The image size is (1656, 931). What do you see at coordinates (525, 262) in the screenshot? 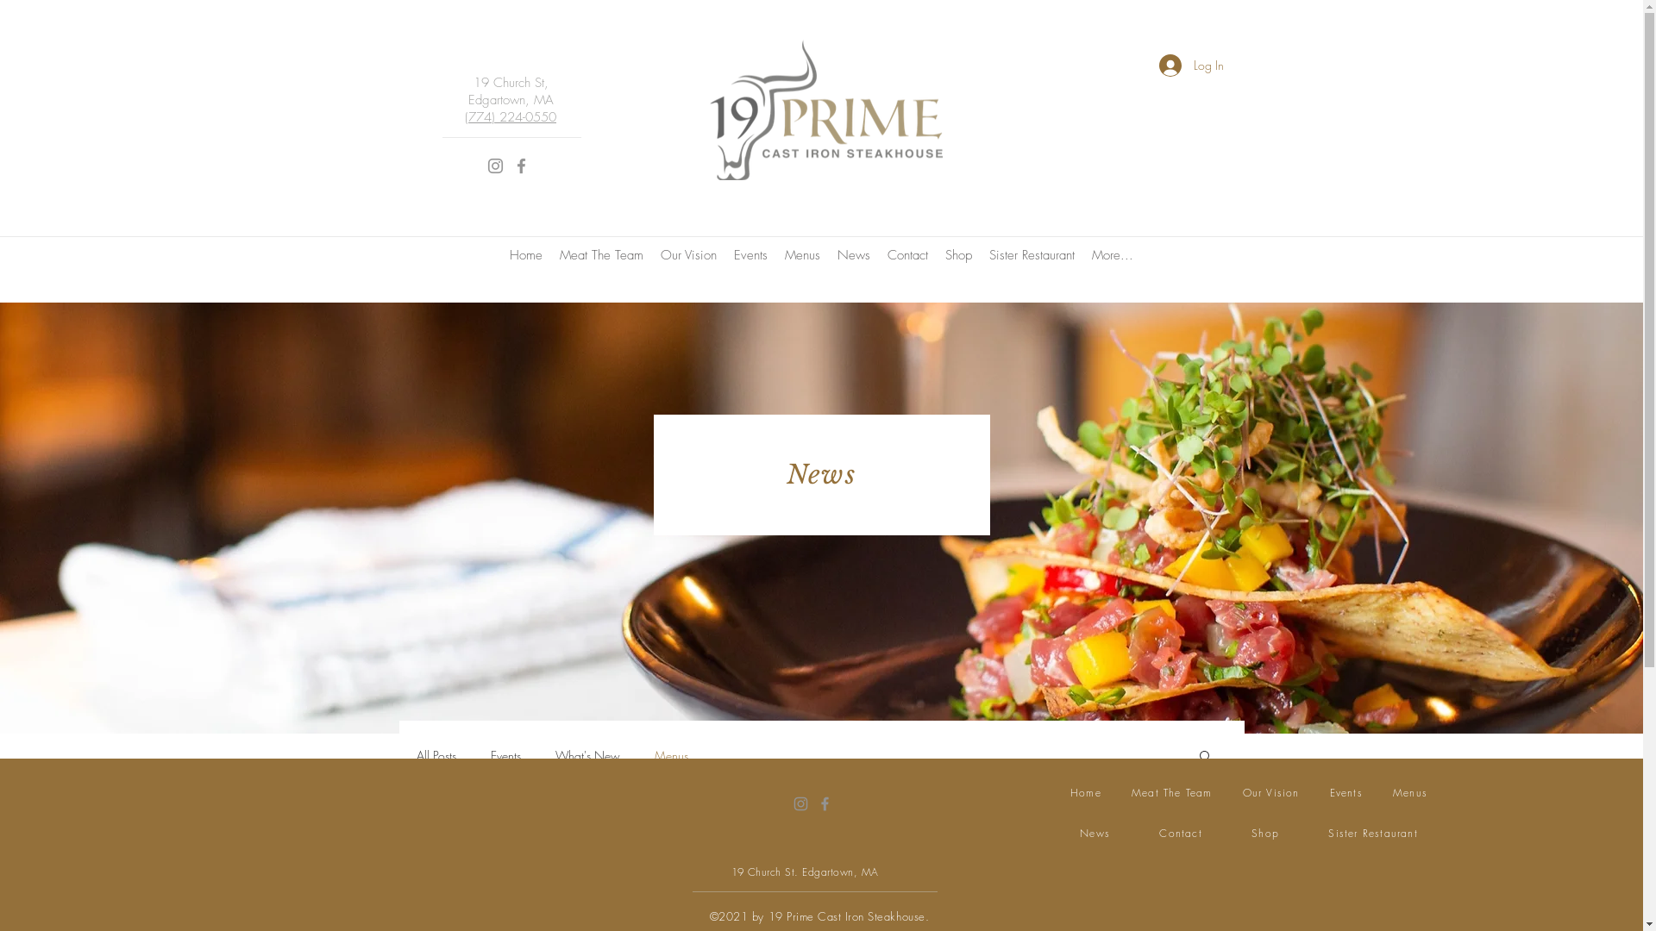
I see `Home` at bounding box center [525, 262].